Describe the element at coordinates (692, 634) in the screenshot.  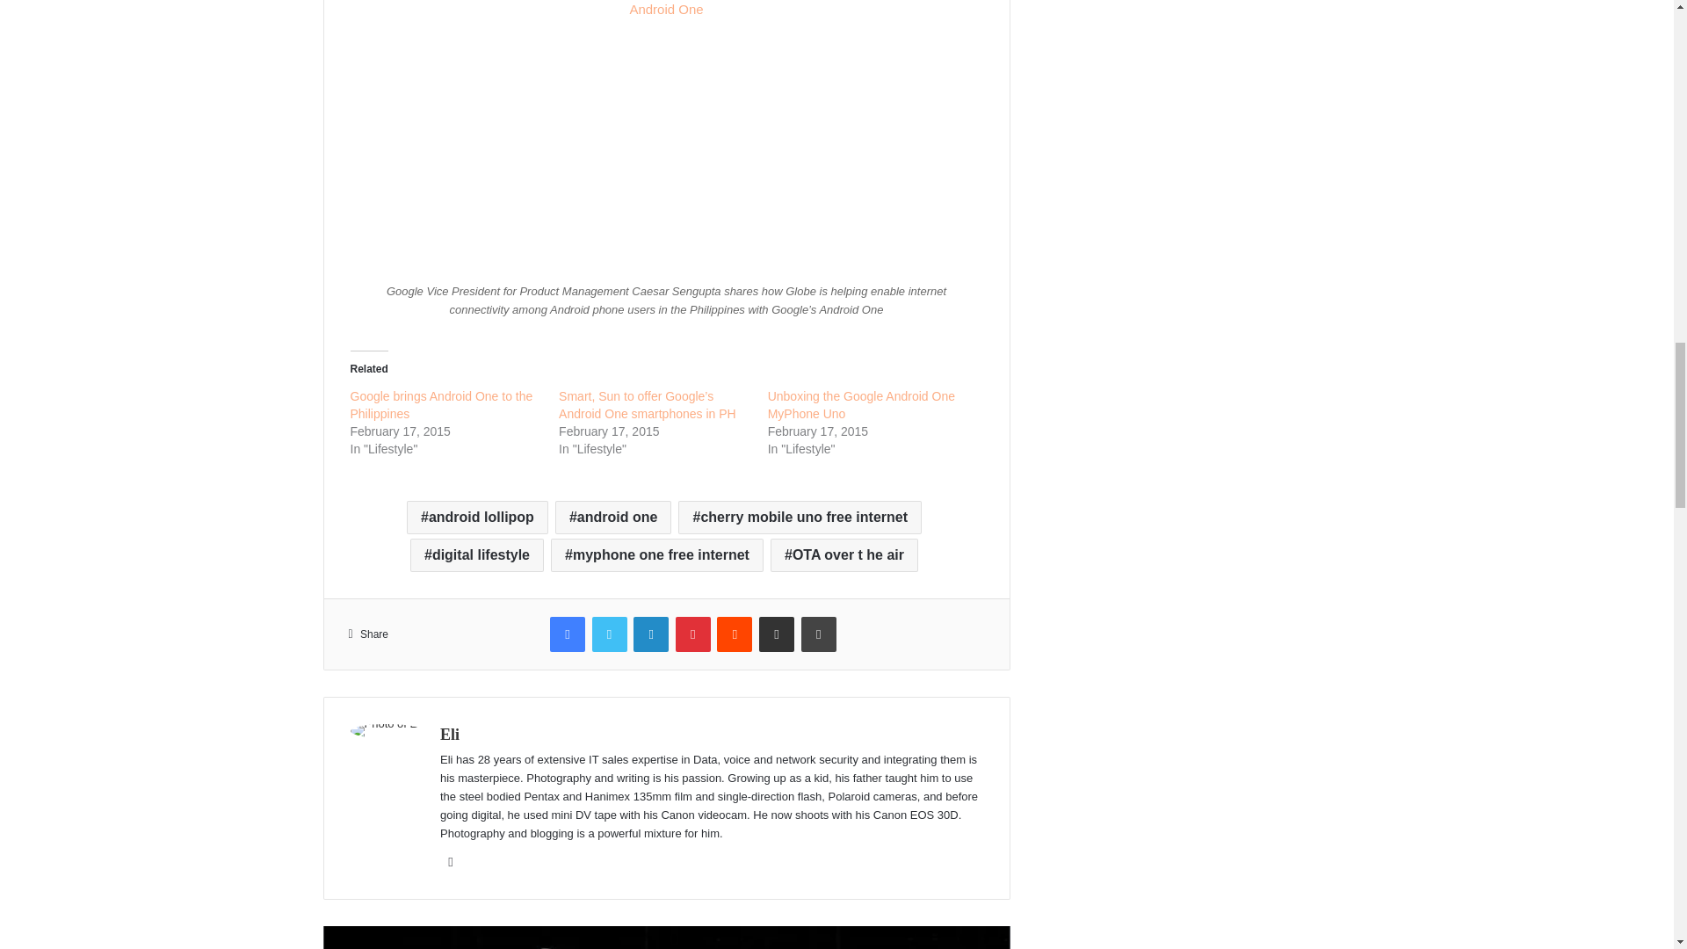
I see `Pinterest` at that location.